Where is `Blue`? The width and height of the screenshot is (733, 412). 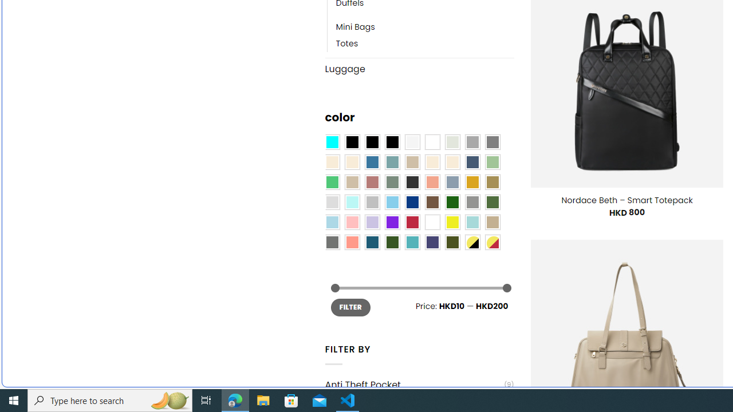 Blue is located at coordinates (372, 162).